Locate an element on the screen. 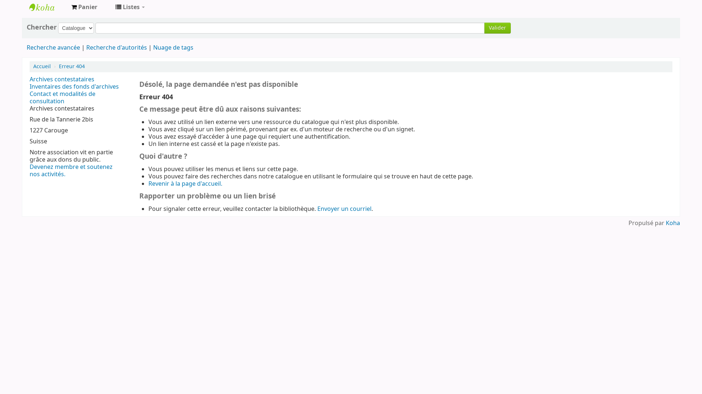  Inventaires des fonds d'archives is located at coordinates (74, 87).